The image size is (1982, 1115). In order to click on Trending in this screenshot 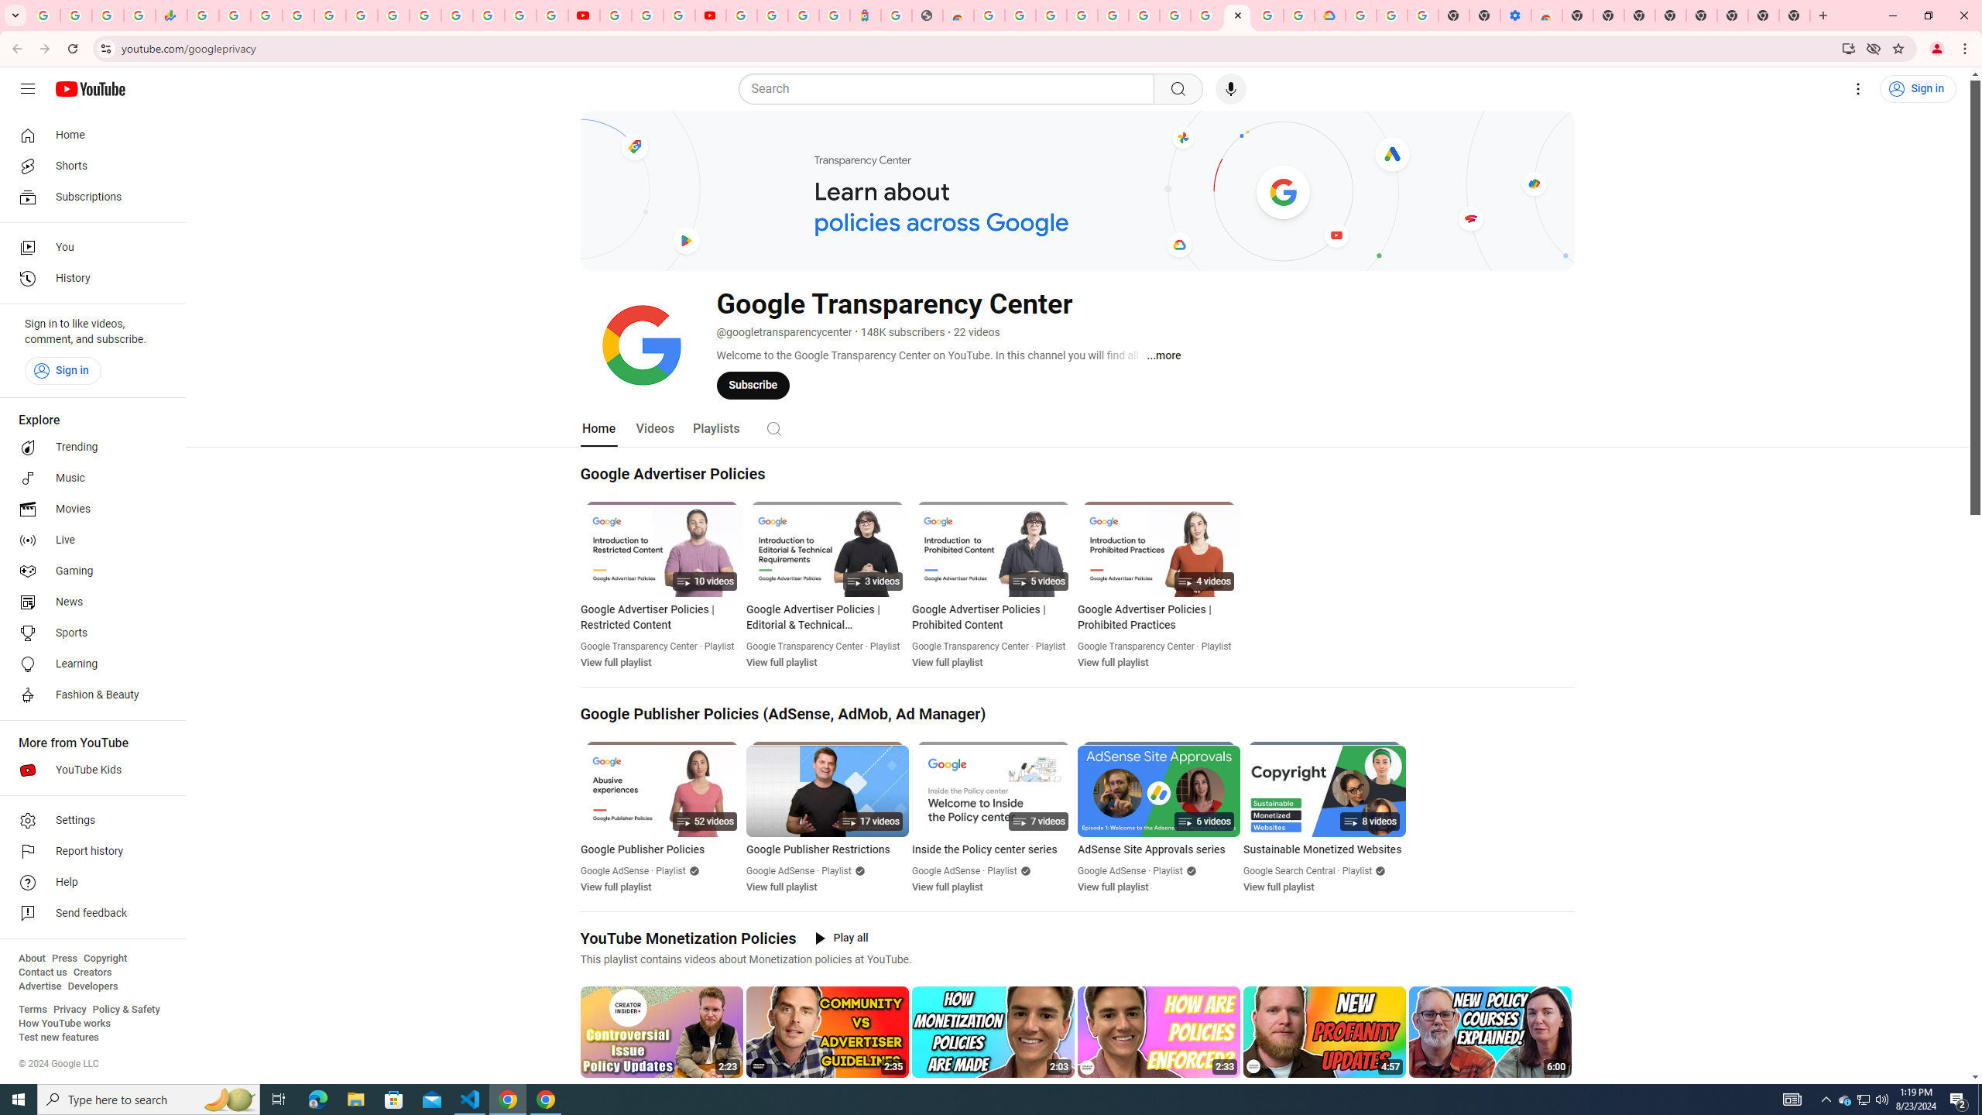, I will do `click(88, 448)`.